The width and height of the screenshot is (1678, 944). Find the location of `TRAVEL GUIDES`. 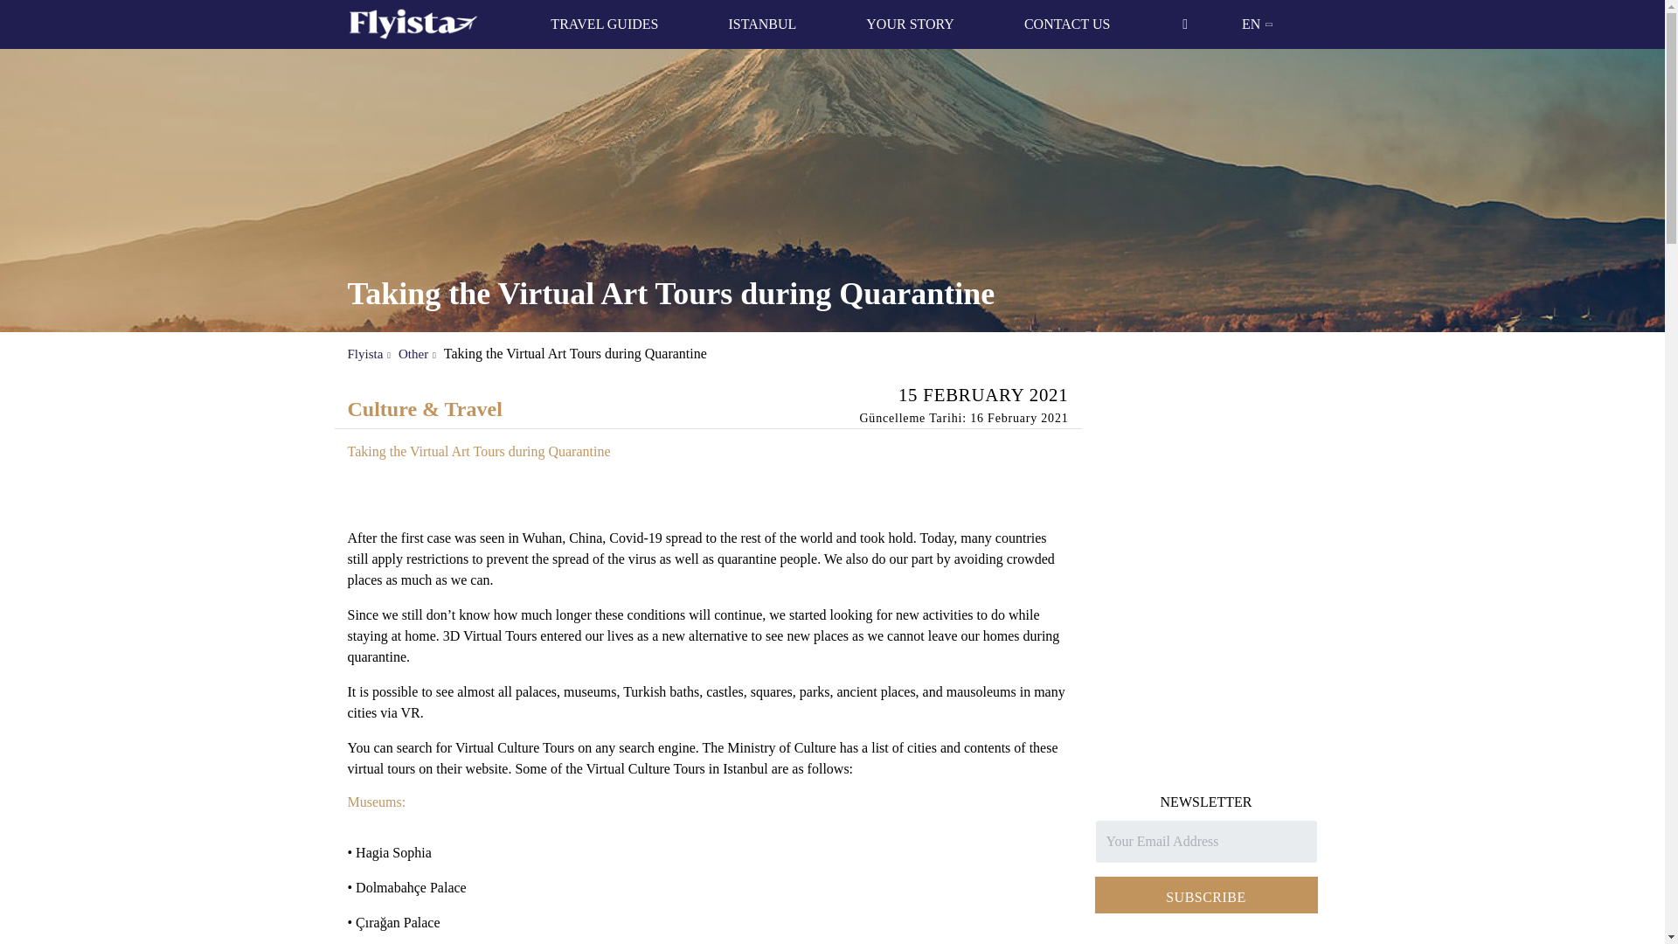

TRAVEL GUIDES is located at coordinates (603, 24).